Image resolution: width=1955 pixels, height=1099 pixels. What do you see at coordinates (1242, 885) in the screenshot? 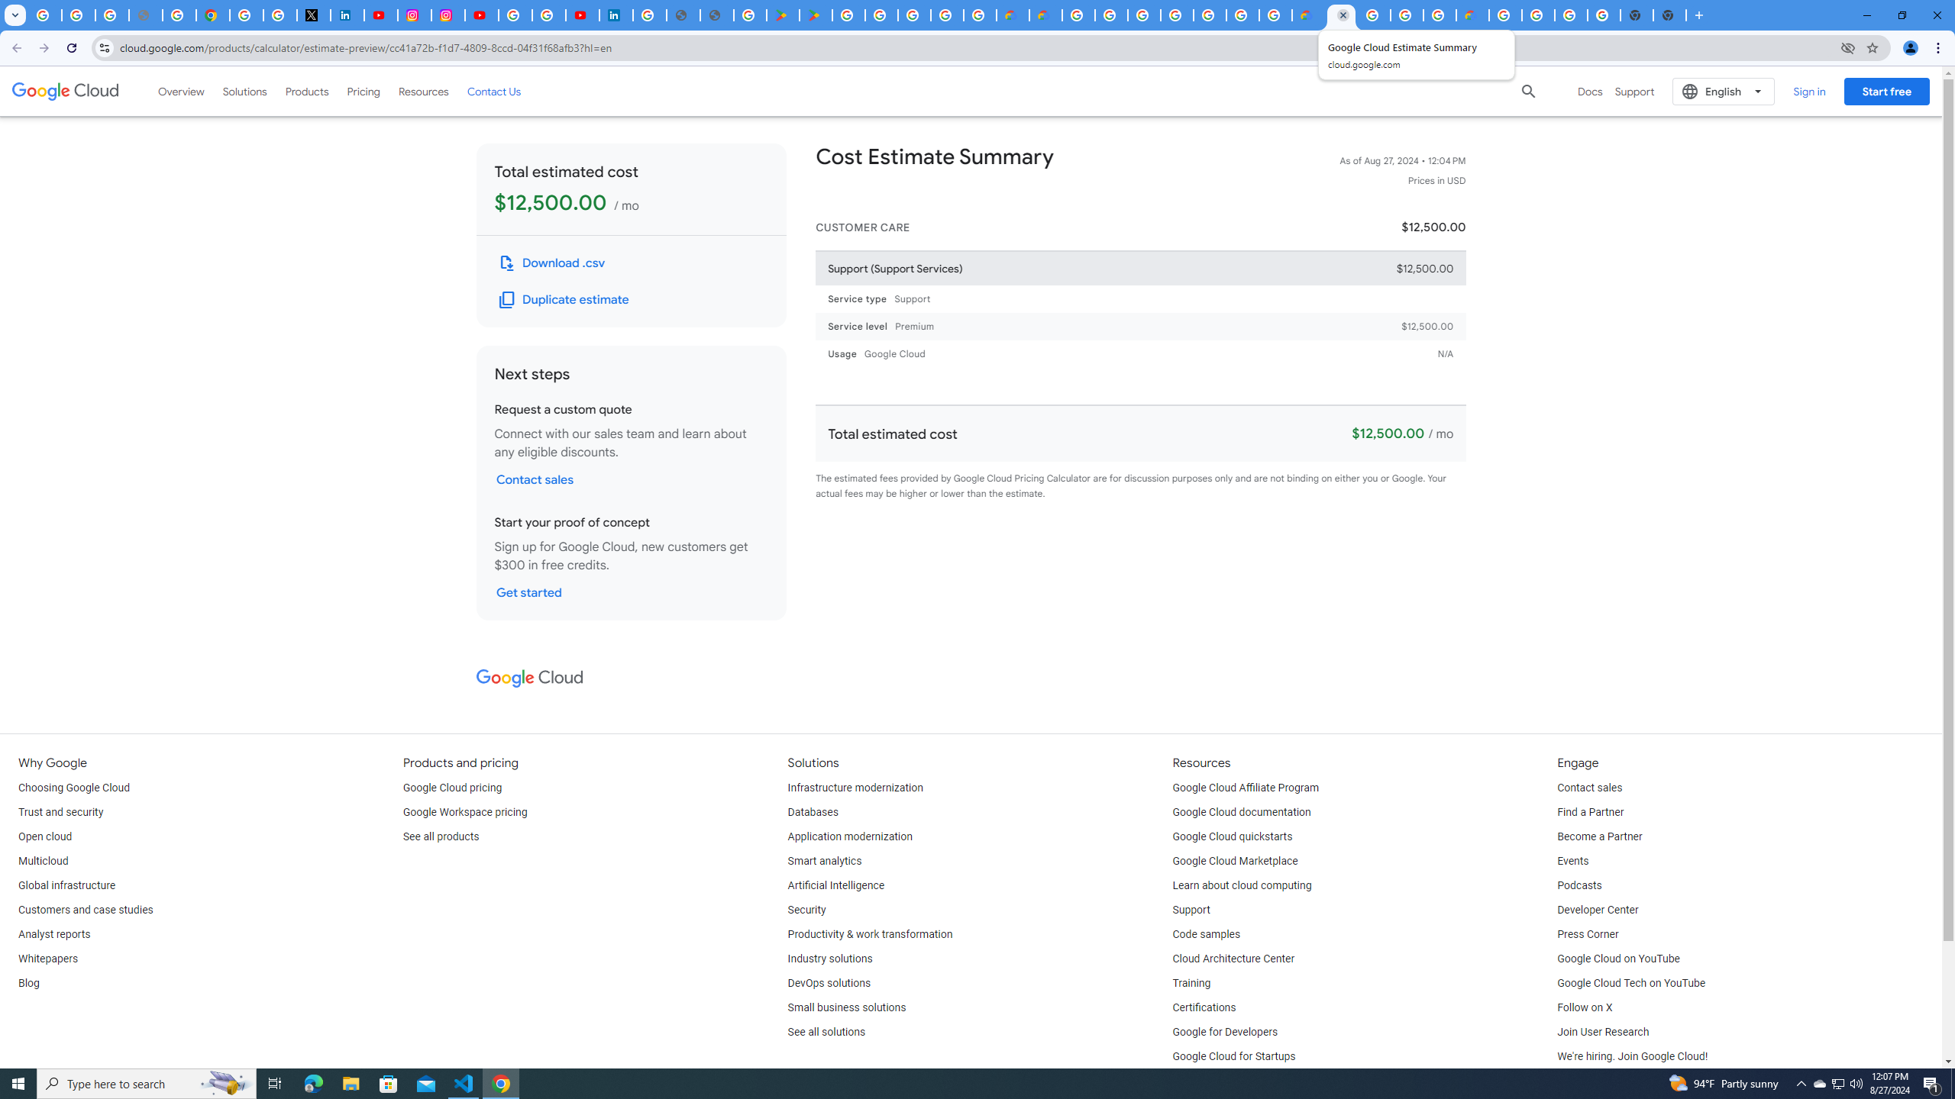
I see `Learn about cloud computing` at bounding box center [1242, 885].